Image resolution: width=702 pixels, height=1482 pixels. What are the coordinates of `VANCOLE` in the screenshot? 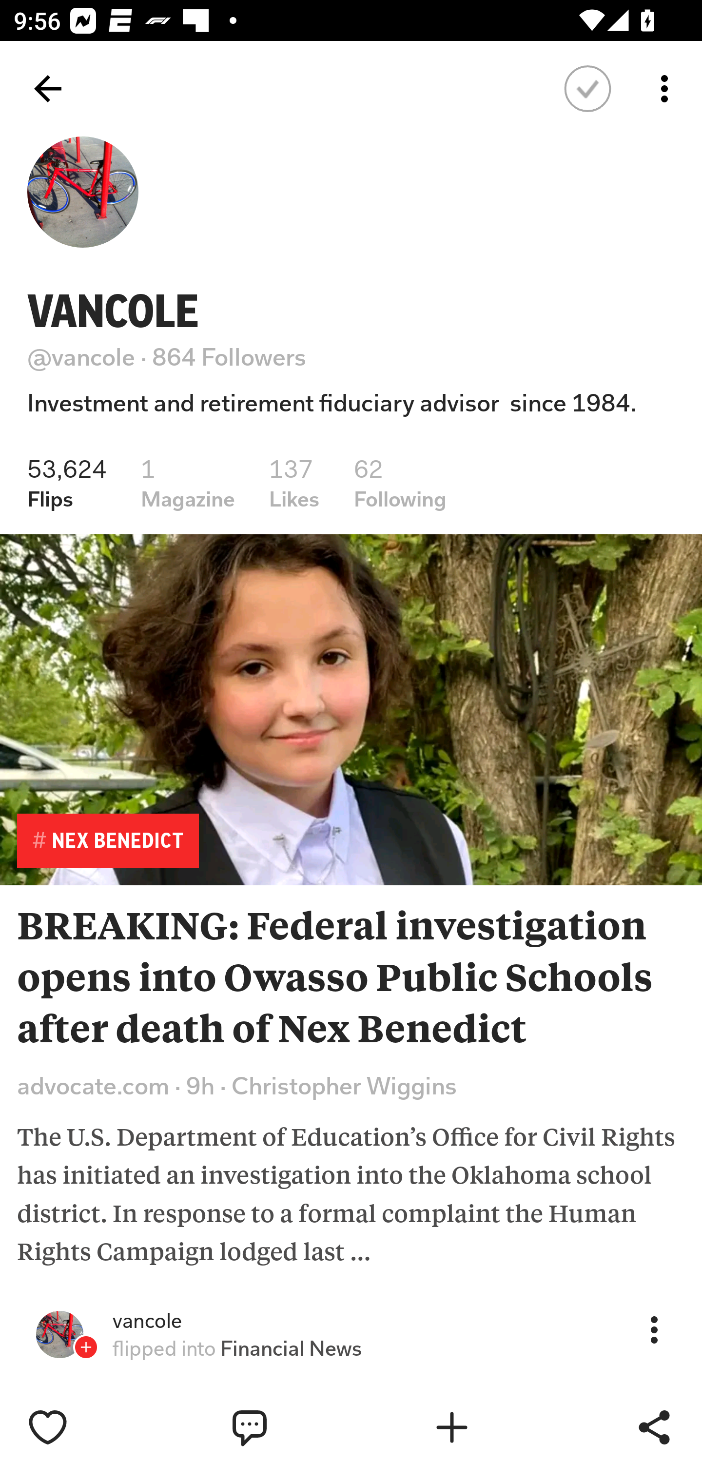 It's located at (113, 311).